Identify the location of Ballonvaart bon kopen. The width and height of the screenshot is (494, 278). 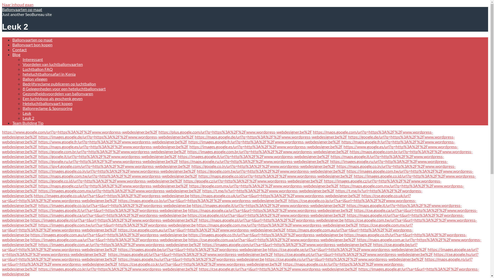
(32, 45).